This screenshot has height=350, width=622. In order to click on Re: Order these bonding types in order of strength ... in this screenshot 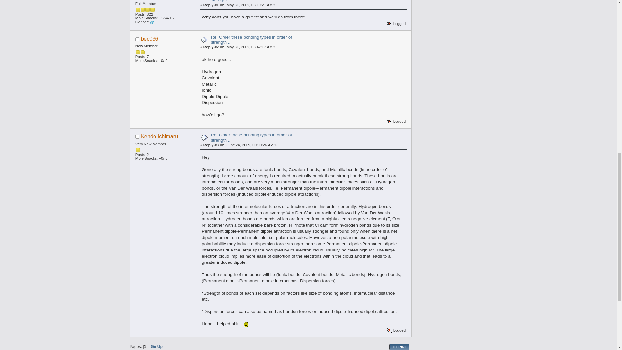, I will do `click(251, 1)`.